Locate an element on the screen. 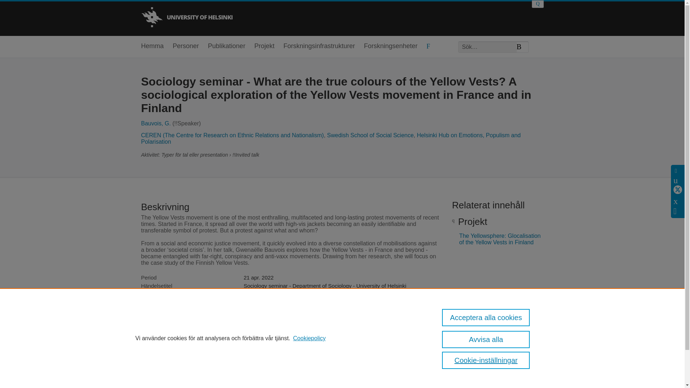 Image resolution: width=690 pixels, height=388 pixels. Hemma is located at coordinates (152, 46).